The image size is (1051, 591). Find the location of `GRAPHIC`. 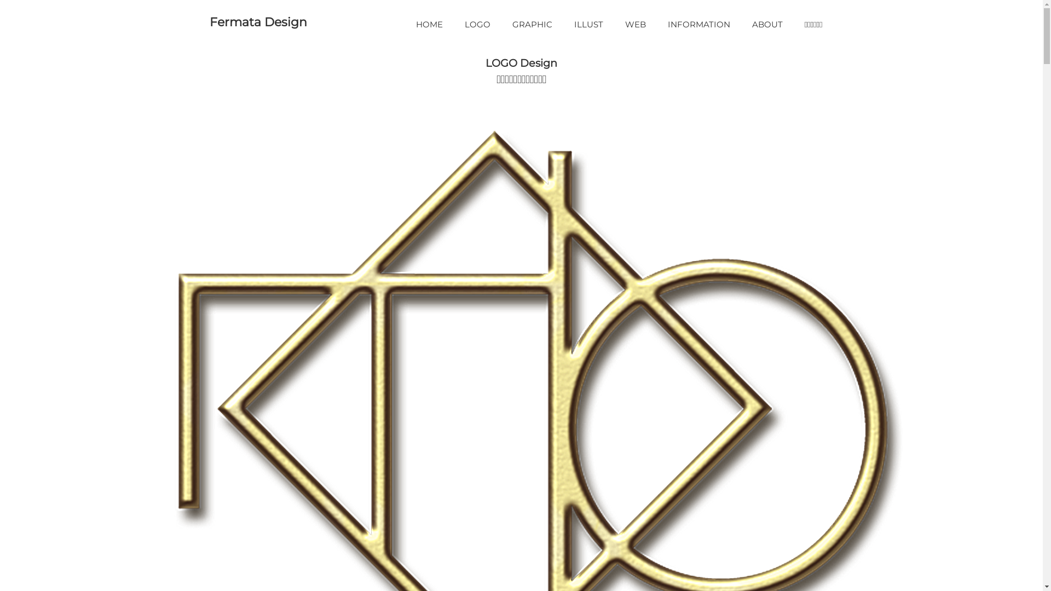

GRAPHIC is located at coordinates (532, 24).